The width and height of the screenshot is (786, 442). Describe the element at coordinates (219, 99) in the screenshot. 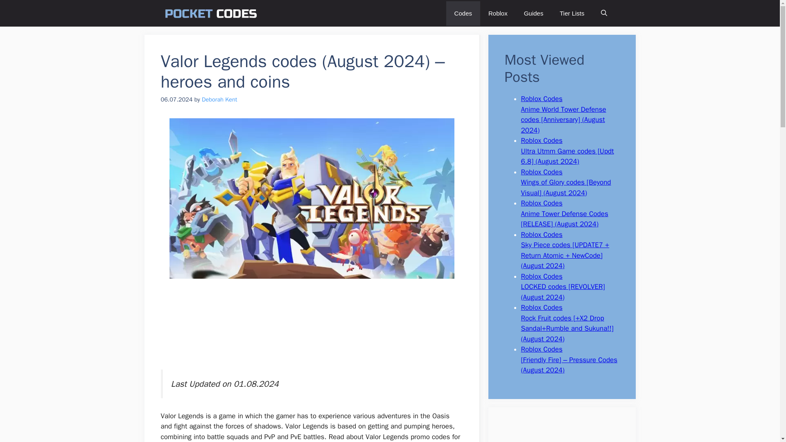

I see `Deborah Kent` at that location.